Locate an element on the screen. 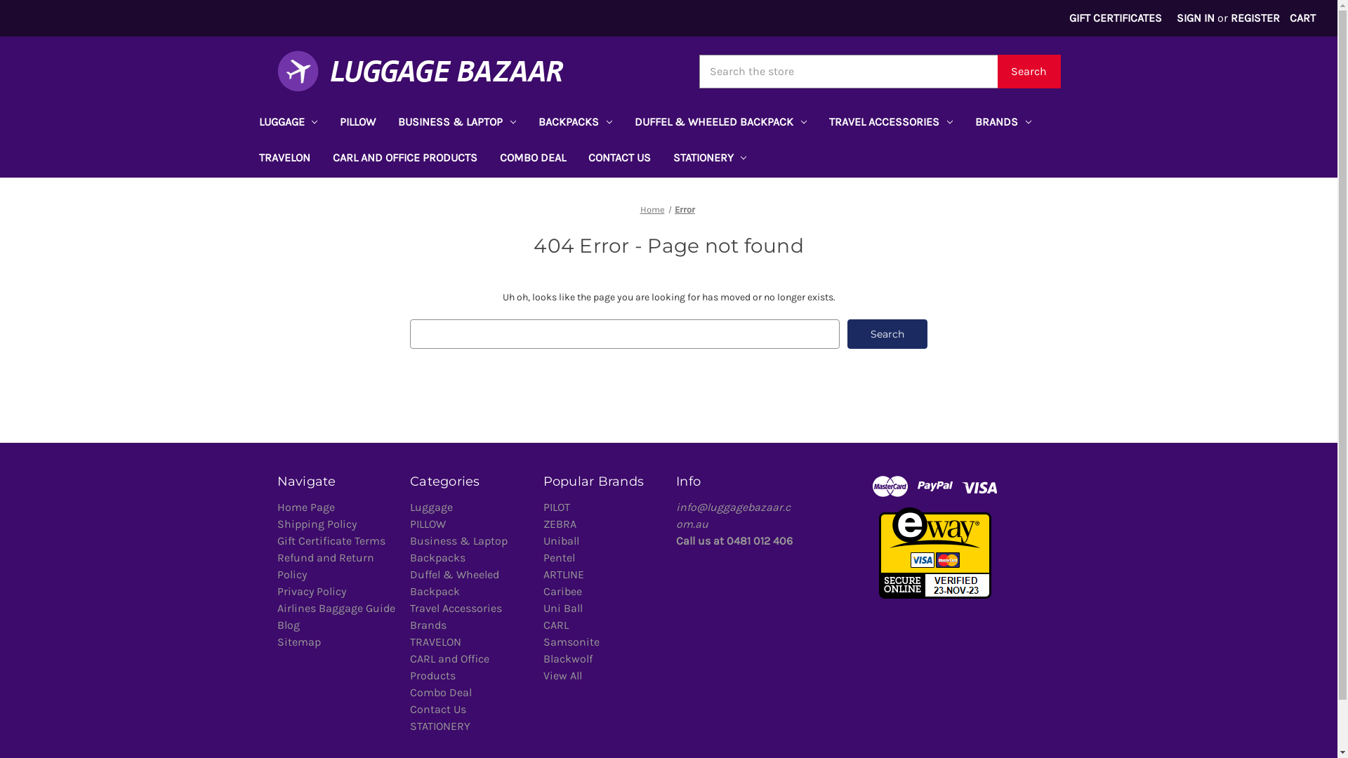  Caribee is located at coordinates (563, 591).